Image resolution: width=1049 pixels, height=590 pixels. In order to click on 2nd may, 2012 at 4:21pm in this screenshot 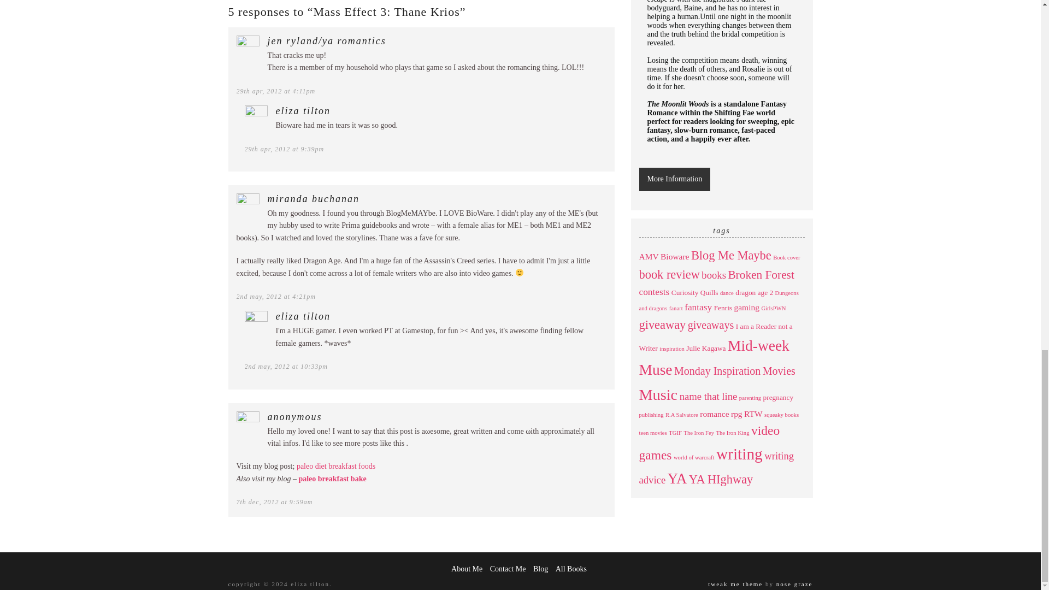, I will do `click(275, 296)`.